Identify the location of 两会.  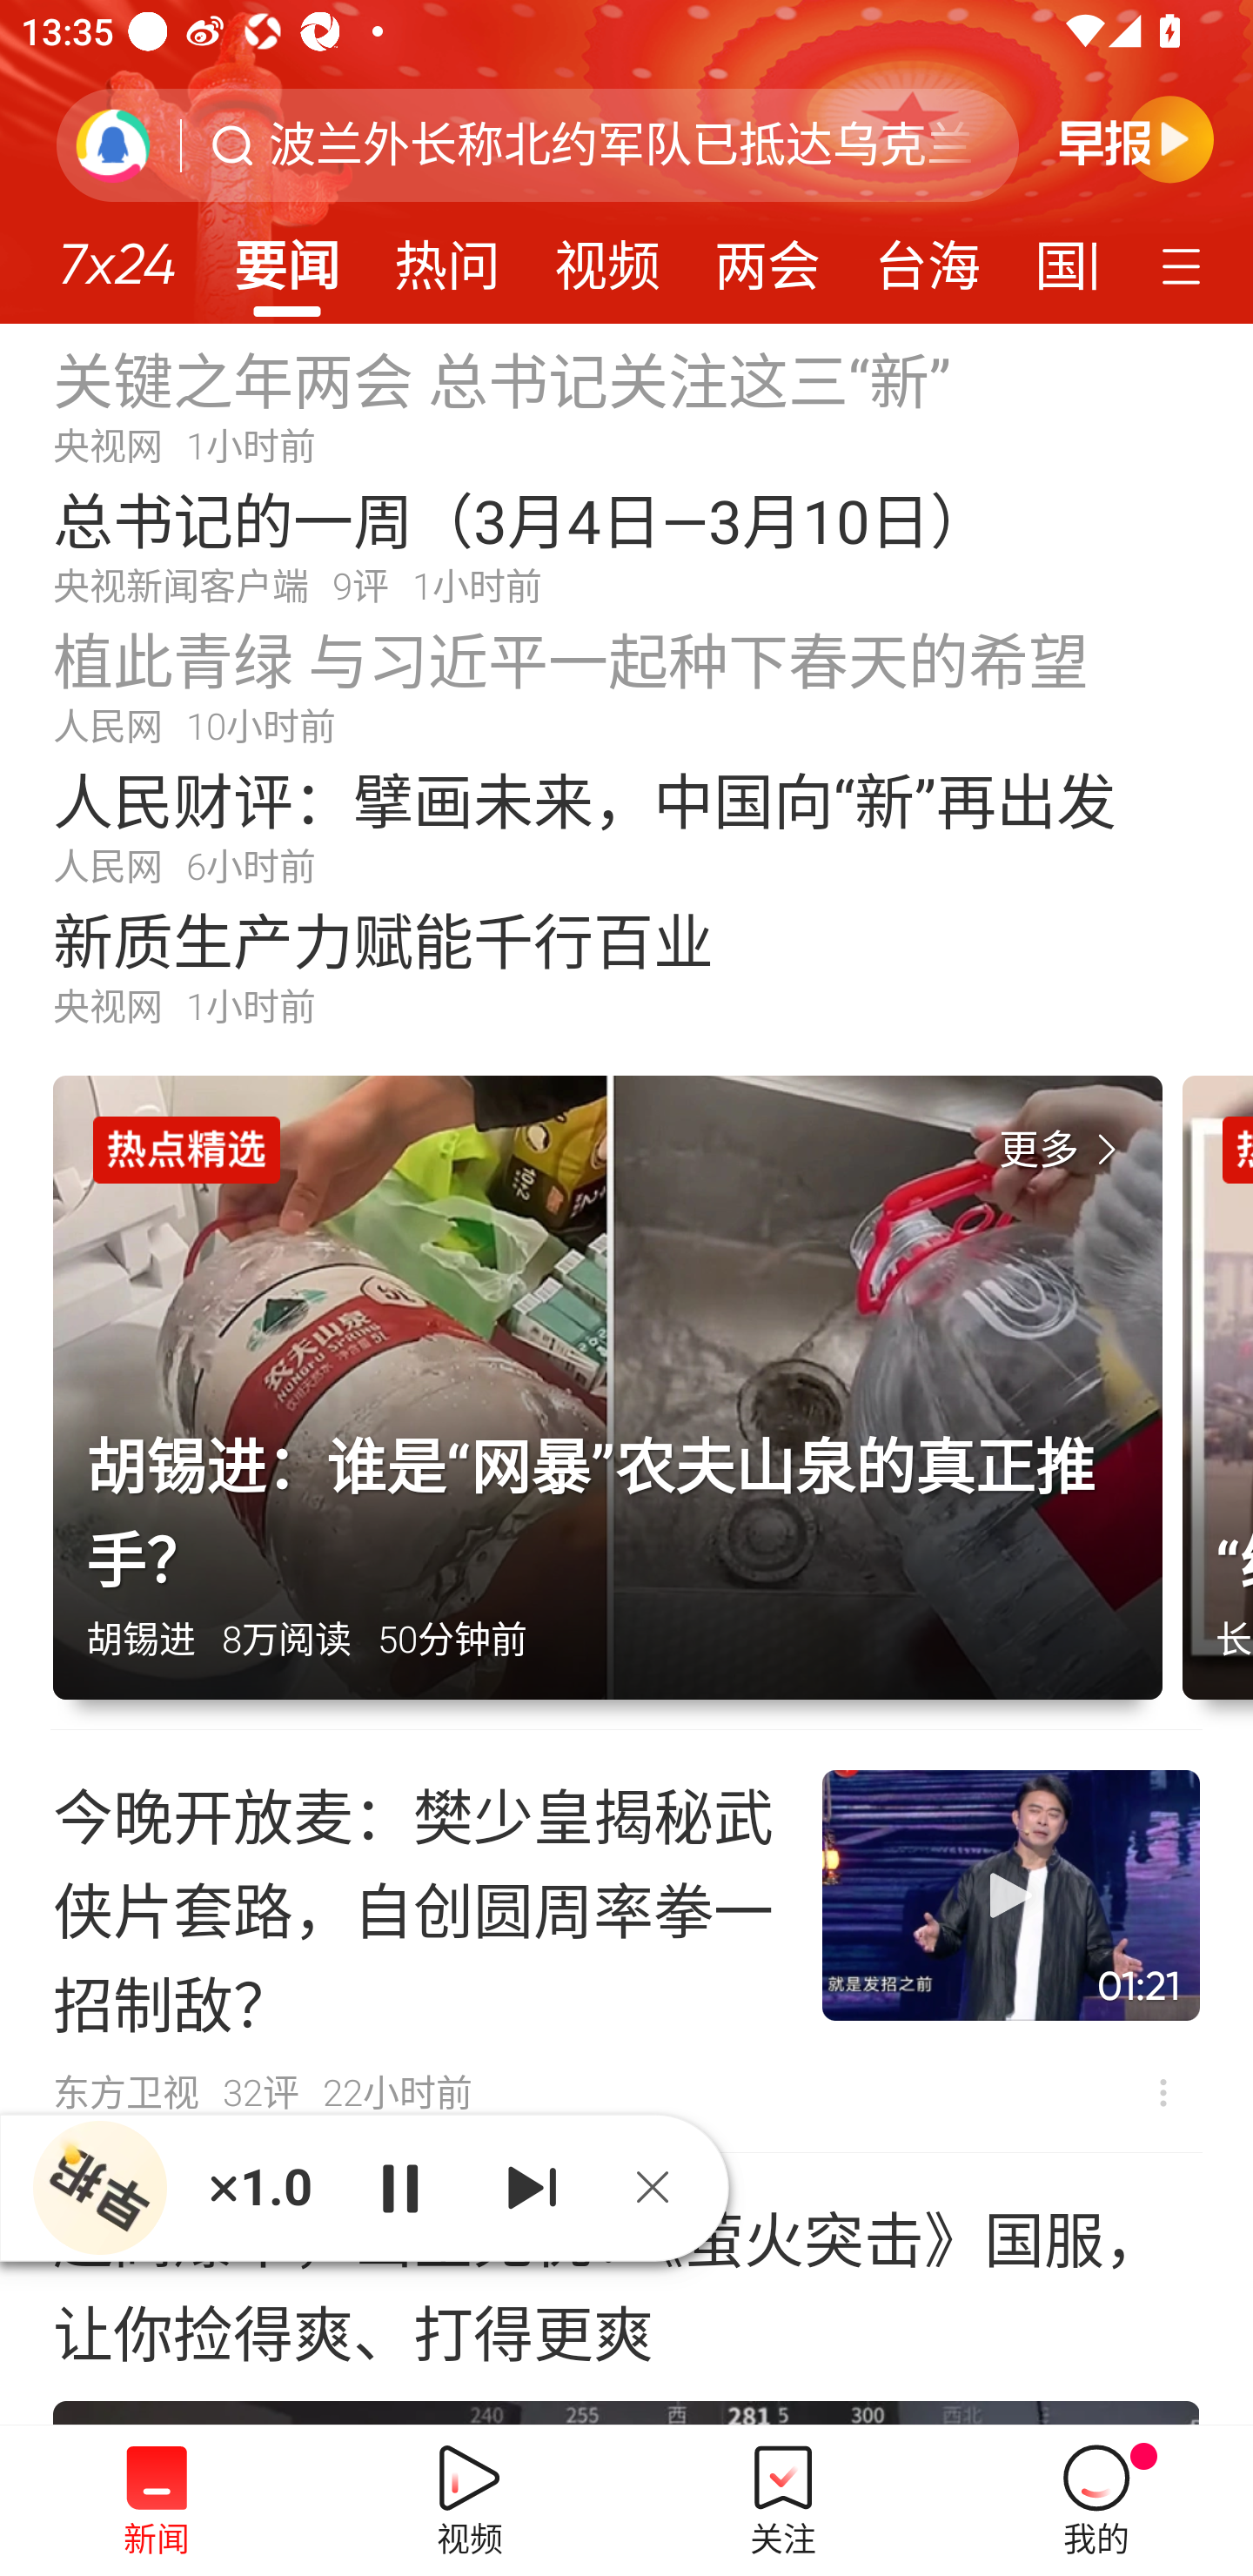
(767, 256).